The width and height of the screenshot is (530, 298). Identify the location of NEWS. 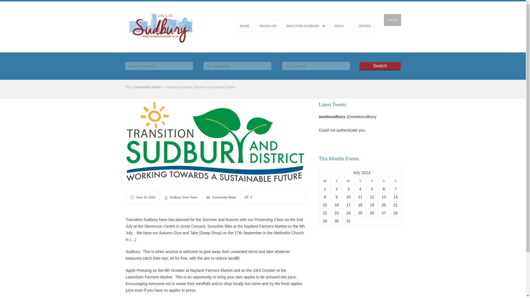
(341, 26).